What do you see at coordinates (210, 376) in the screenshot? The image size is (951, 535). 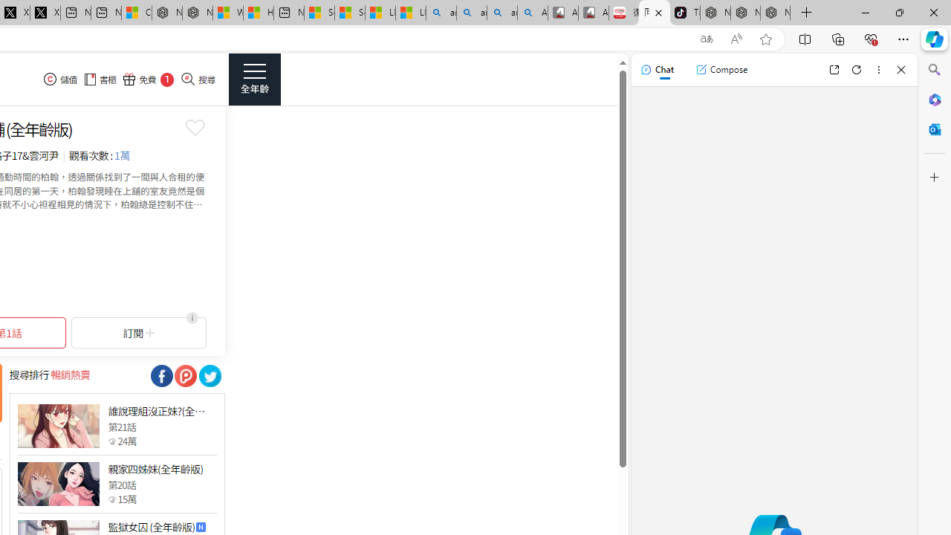 I see `Class: socialShare` at bounding box center [210, 376].